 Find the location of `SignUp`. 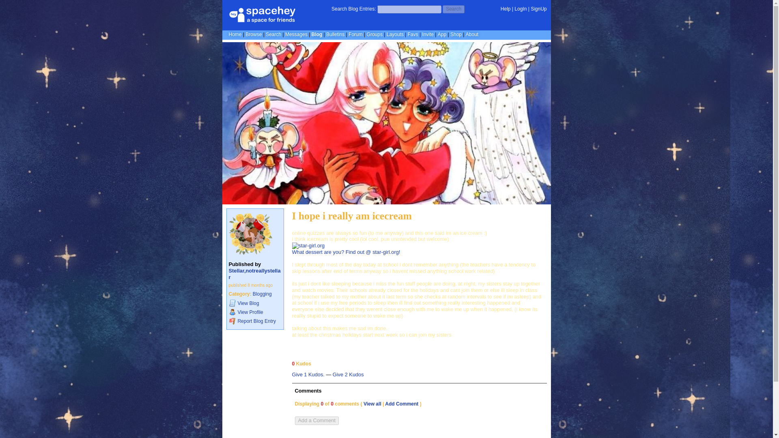

SignUp is located at coordinates (538, 9).